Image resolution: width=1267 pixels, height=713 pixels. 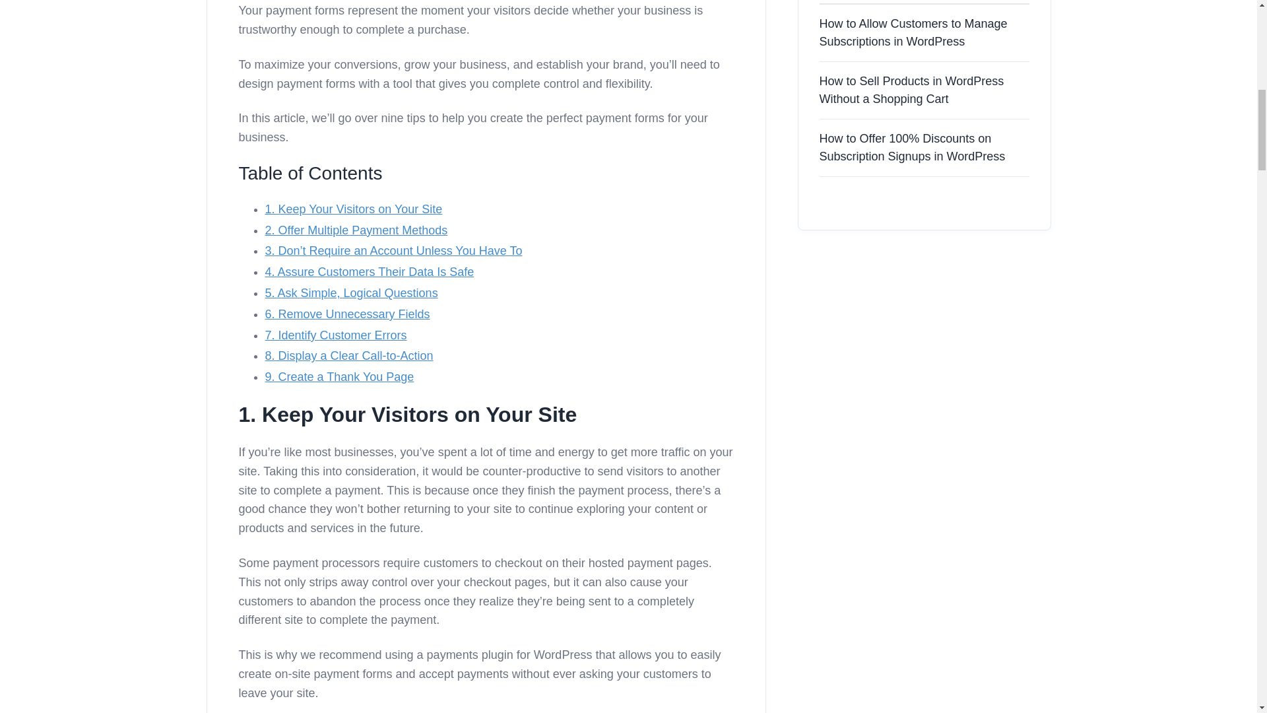 What do you see at coordinates (356, 230) in the screenshot?
I see `2. Offer Multiple Payment Methods` at bounding box center [356, 230].